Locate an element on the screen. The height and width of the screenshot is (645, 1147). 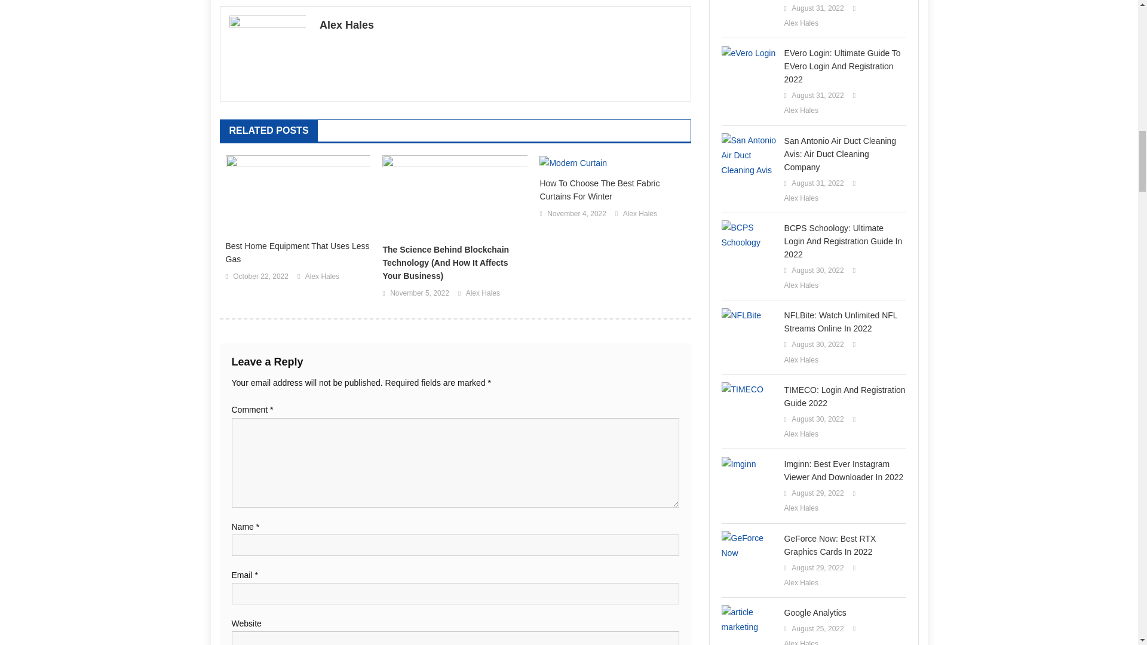
October 22, 2022 is located at coordinates (260, 277).